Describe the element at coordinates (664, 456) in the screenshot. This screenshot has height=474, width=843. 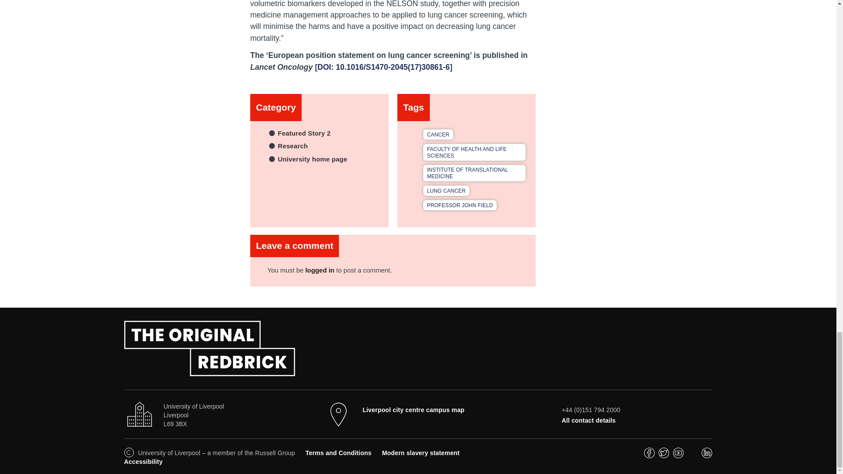
I see `twitter` at that location.